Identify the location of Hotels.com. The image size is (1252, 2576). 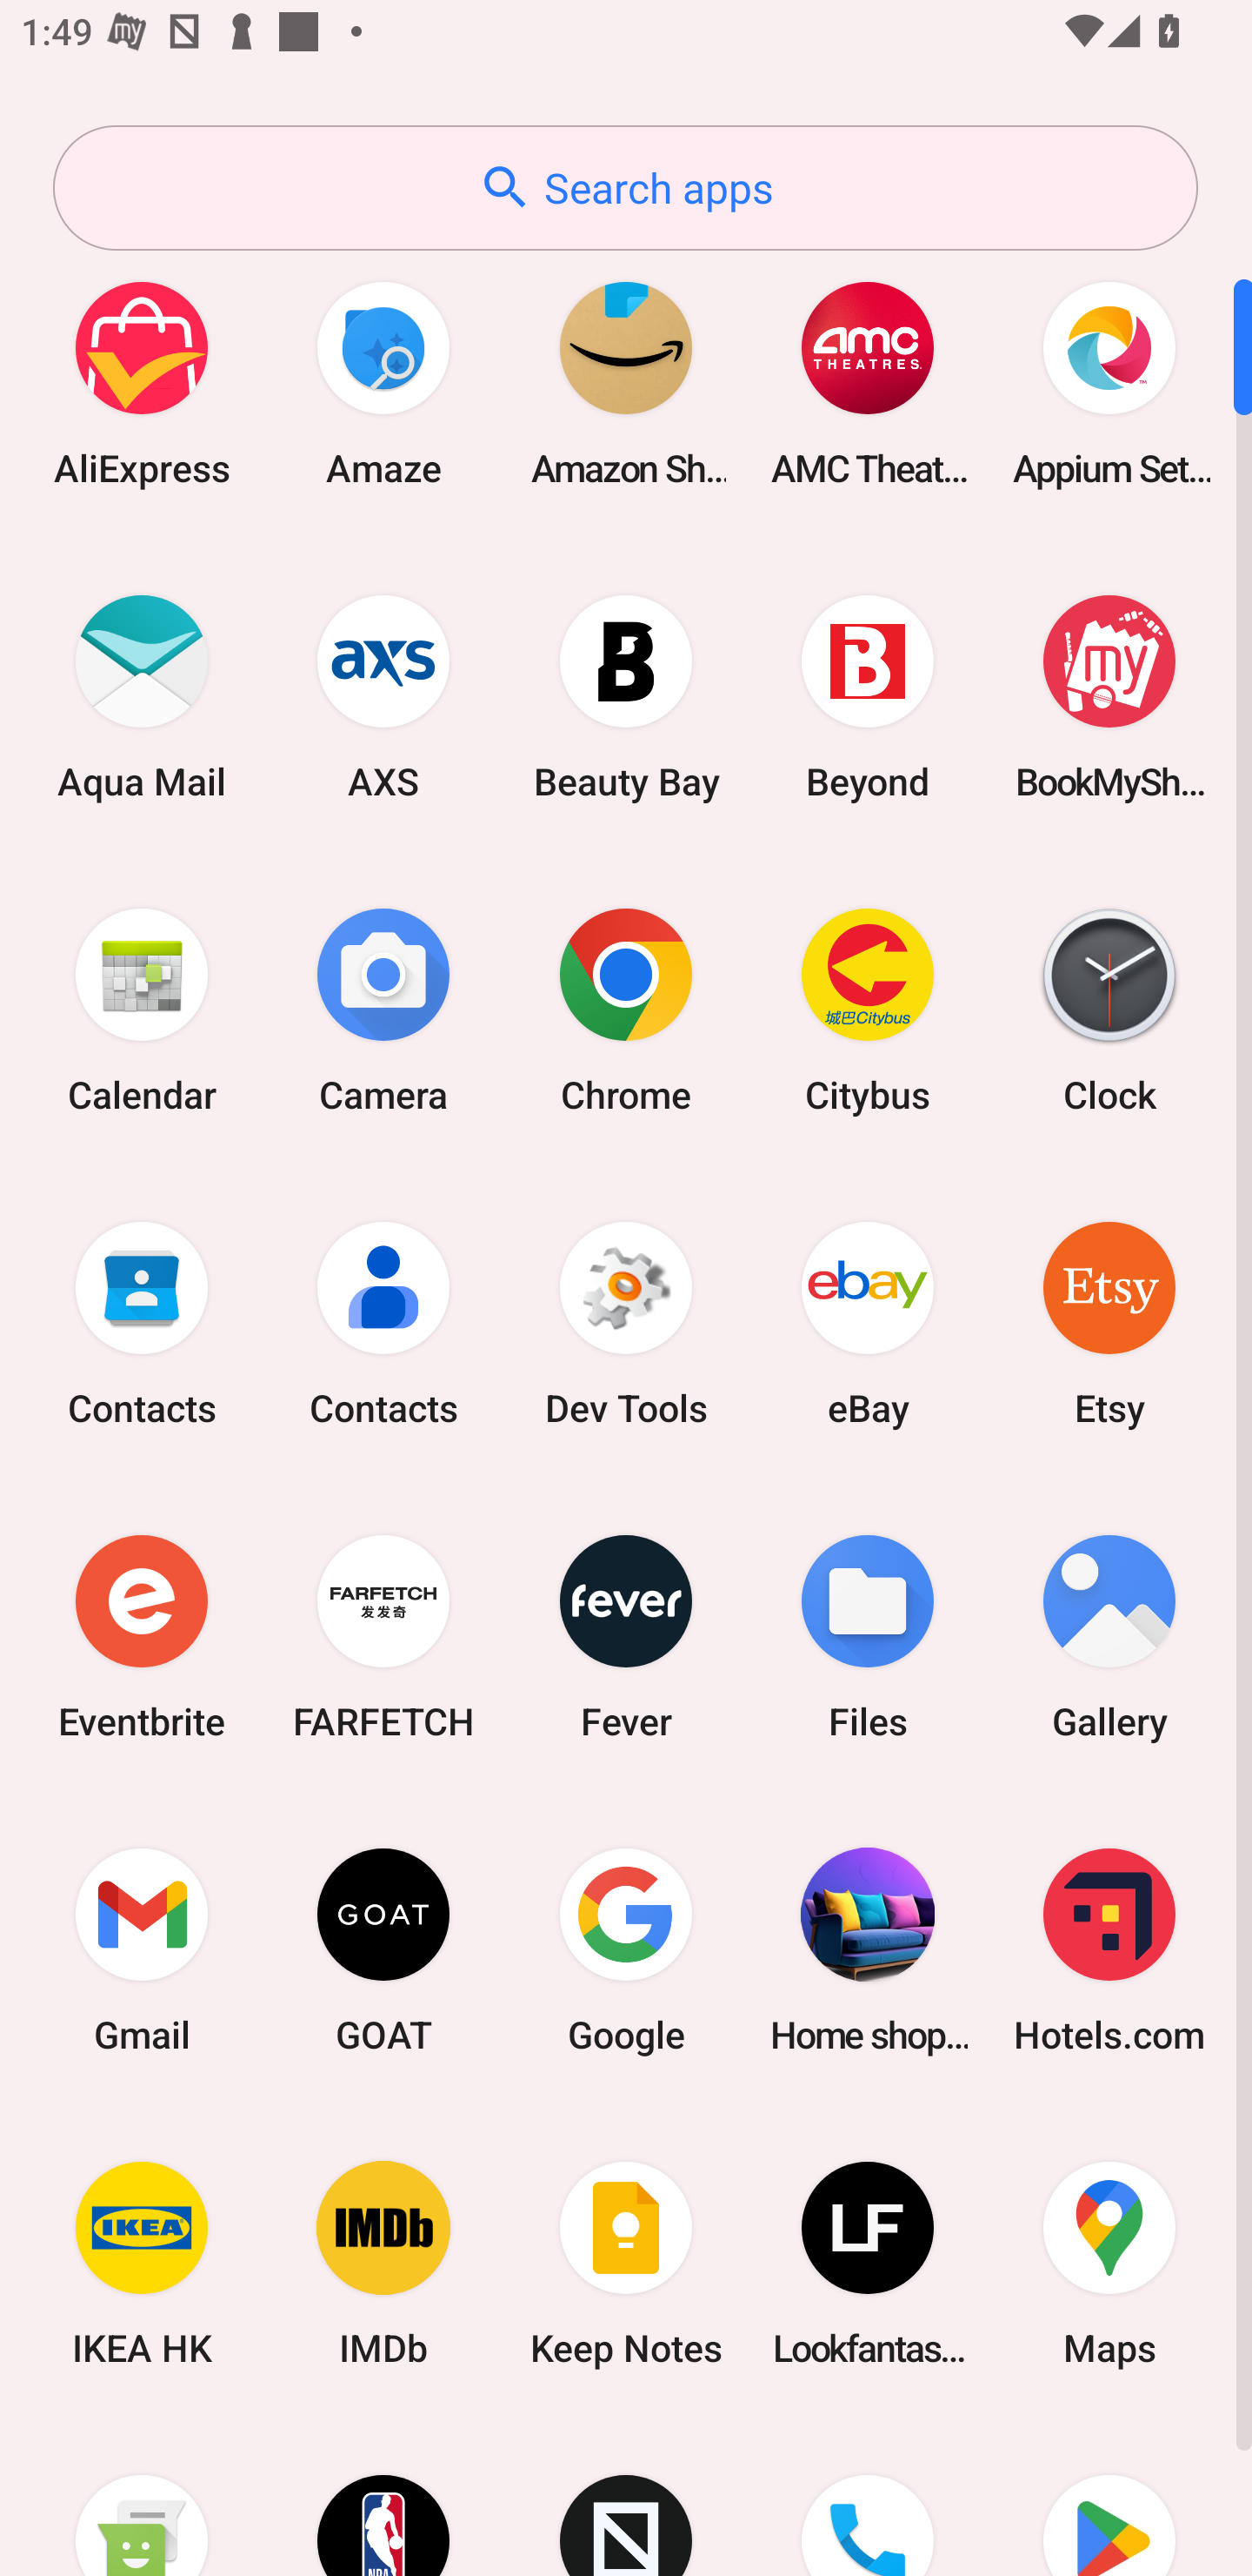
(1109, 1949).